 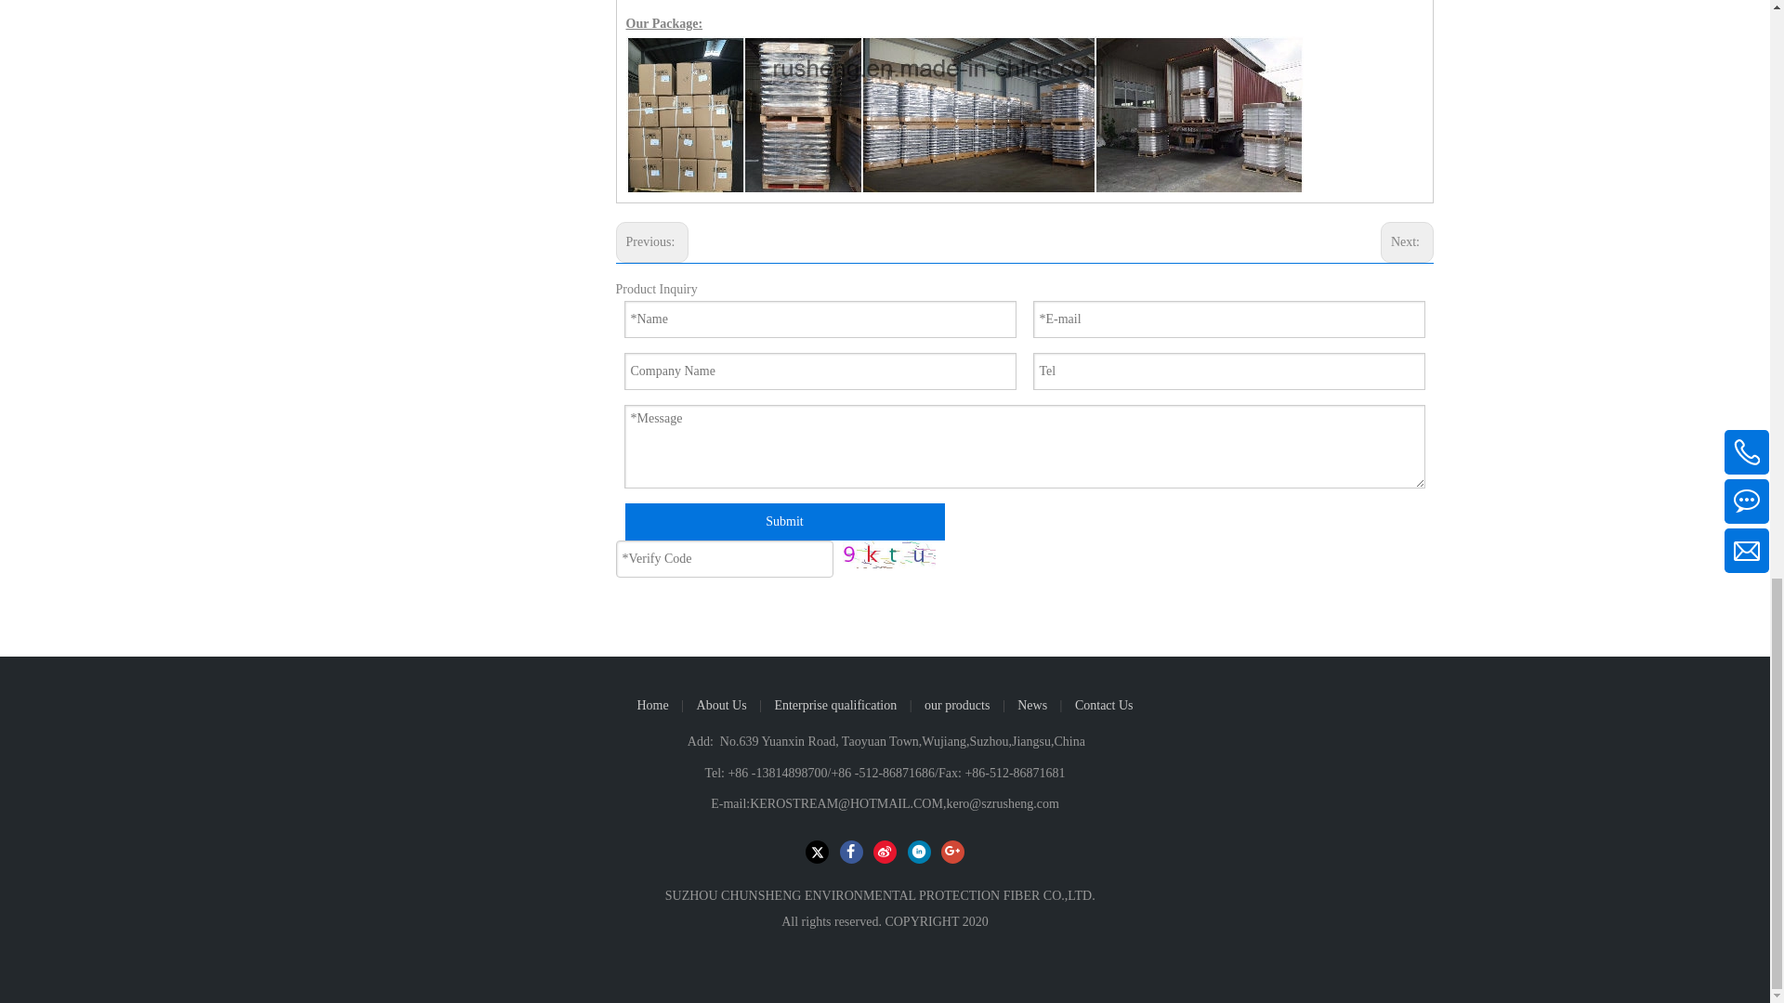 I want to click on News, so click(x=1031, y=704).